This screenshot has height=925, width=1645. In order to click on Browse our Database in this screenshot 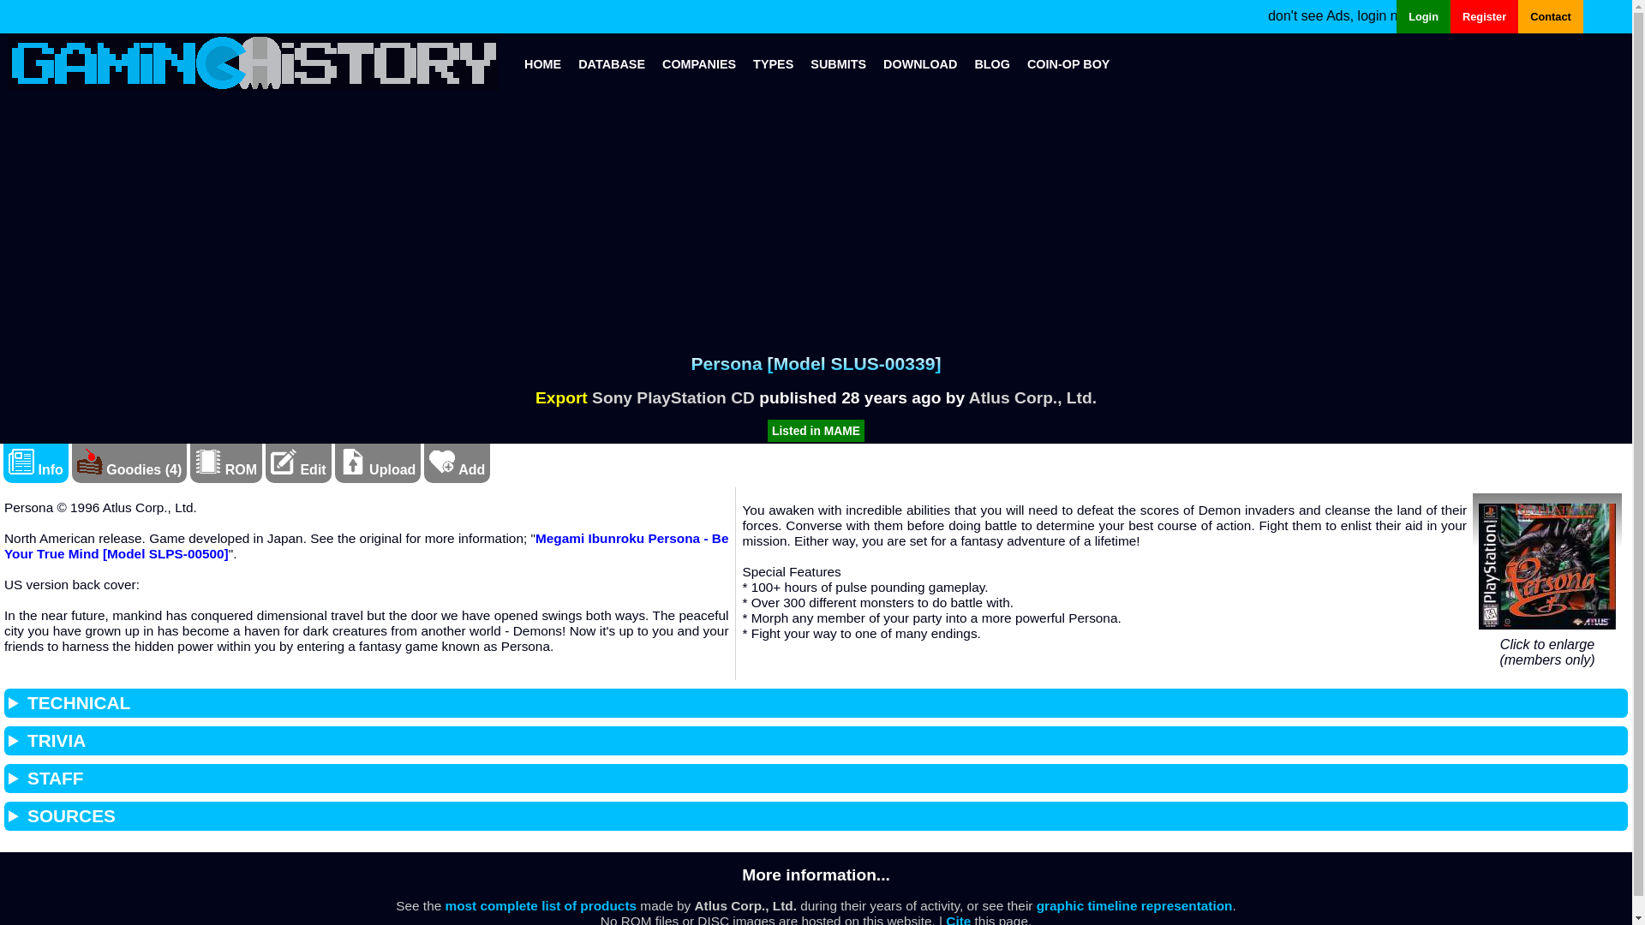, I will do `click(611, 63)`.